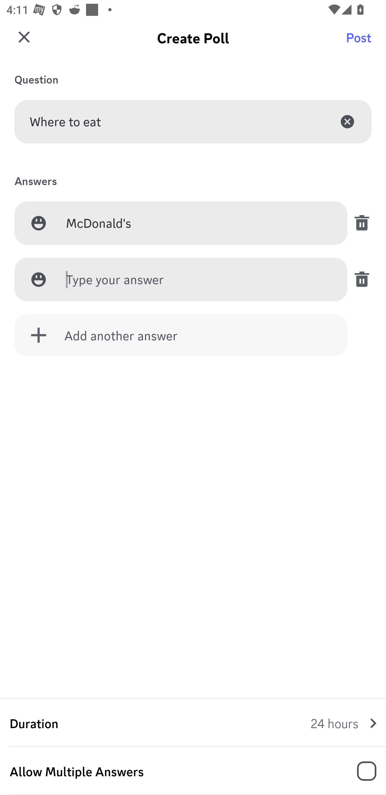 This screenshot has width=386, height=795. Describe the element at coordinates (193, 723) in the screenshot. I see `Duration 24 hours Duration 24 hours` at that location.